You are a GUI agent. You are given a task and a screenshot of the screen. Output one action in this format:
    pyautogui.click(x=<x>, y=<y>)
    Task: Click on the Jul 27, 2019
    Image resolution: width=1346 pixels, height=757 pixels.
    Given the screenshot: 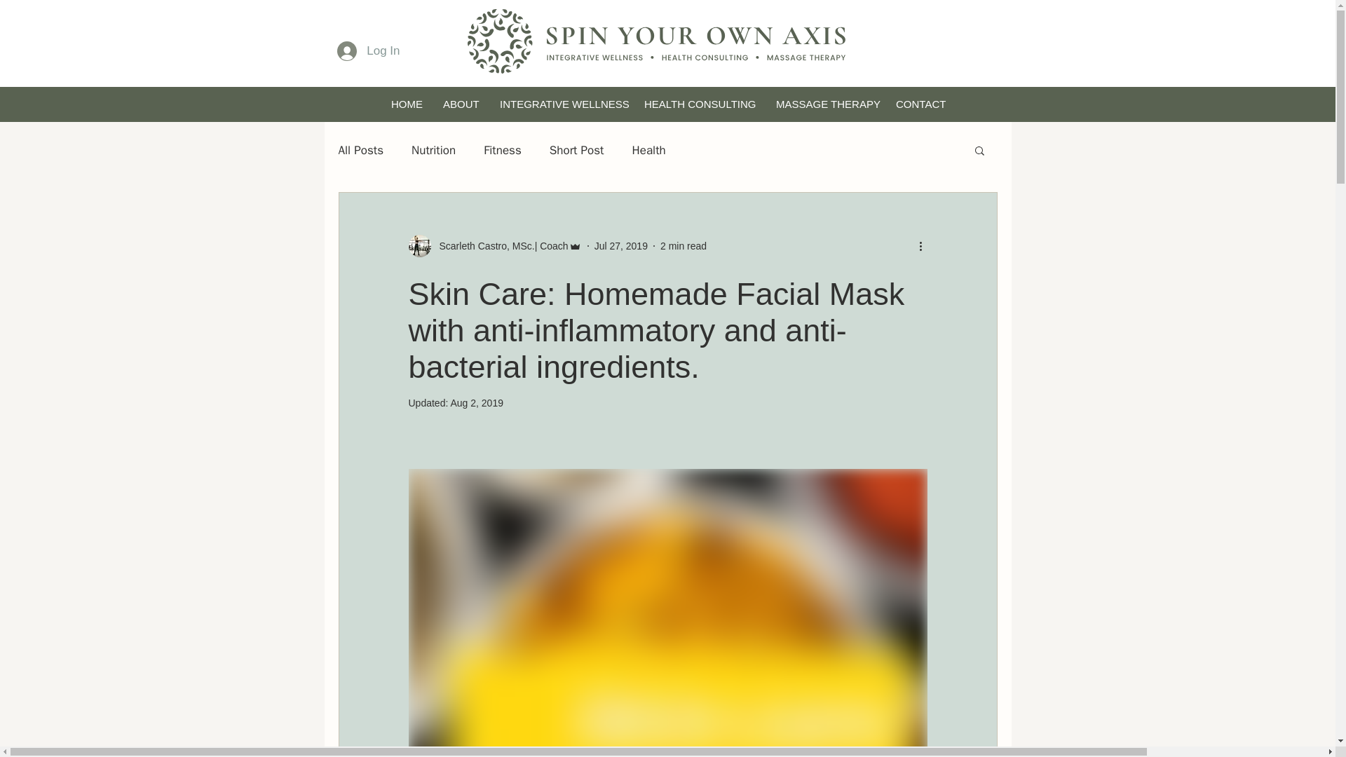 What is the action you would take?
    pyautogui.click(x=621, y=245)
    